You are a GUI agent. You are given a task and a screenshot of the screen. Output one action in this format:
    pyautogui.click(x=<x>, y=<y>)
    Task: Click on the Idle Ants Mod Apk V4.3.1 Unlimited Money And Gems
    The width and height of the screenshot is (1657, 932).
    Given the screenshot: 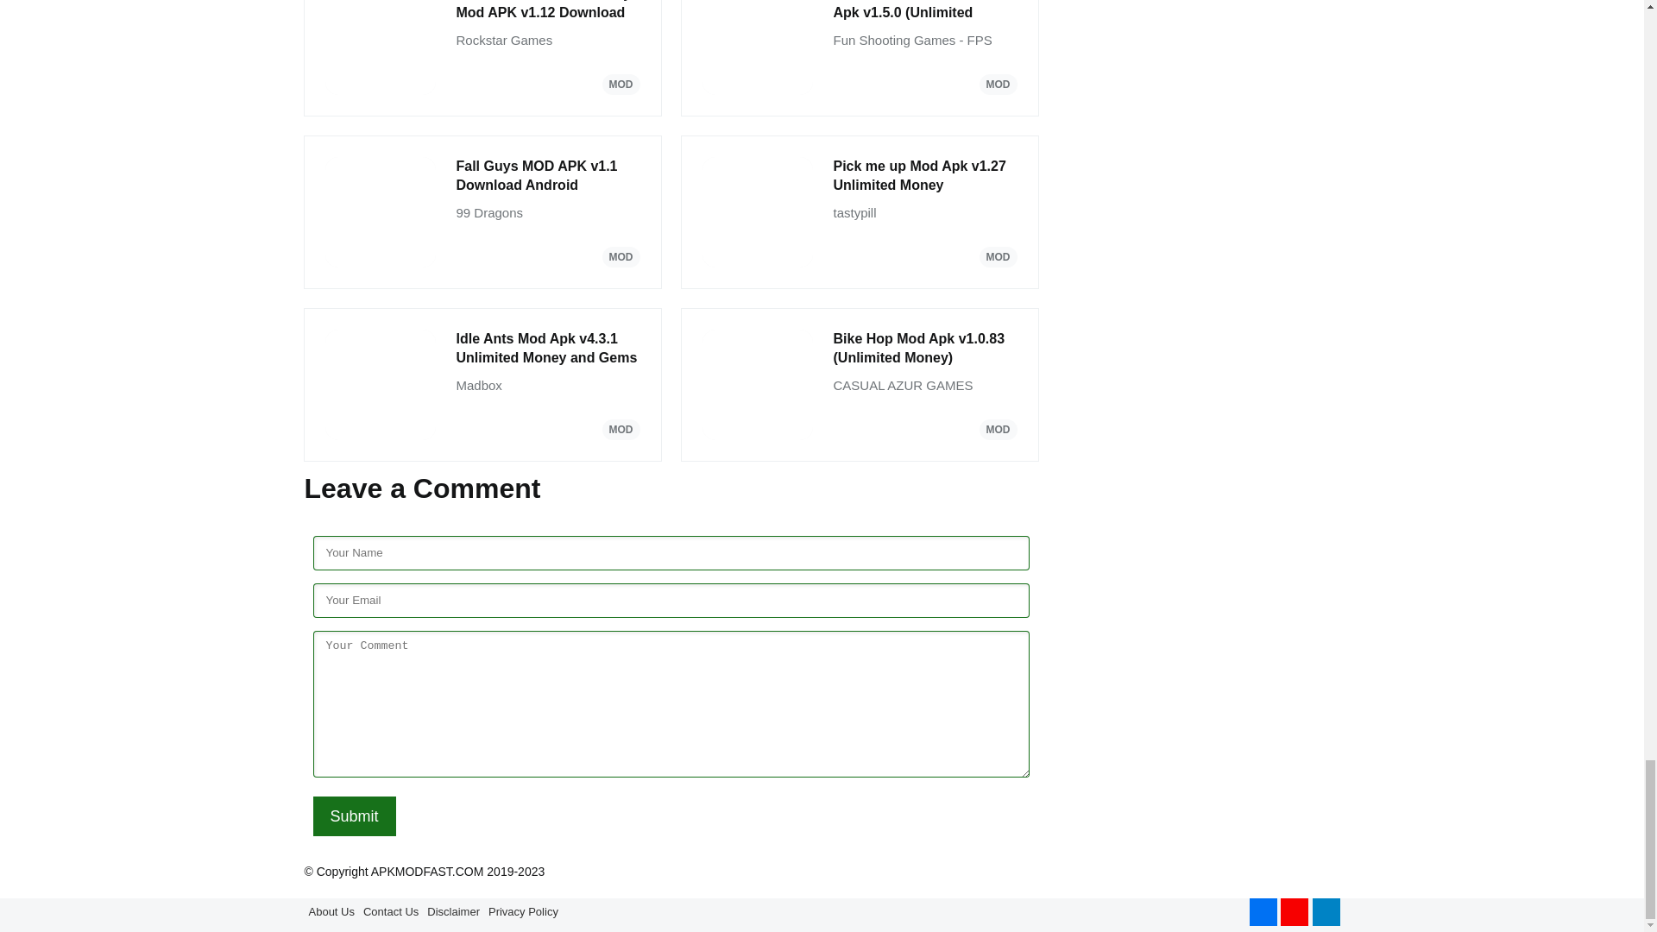 What is the action you would take?
    pyautogui.click(x=547, y=349)
    